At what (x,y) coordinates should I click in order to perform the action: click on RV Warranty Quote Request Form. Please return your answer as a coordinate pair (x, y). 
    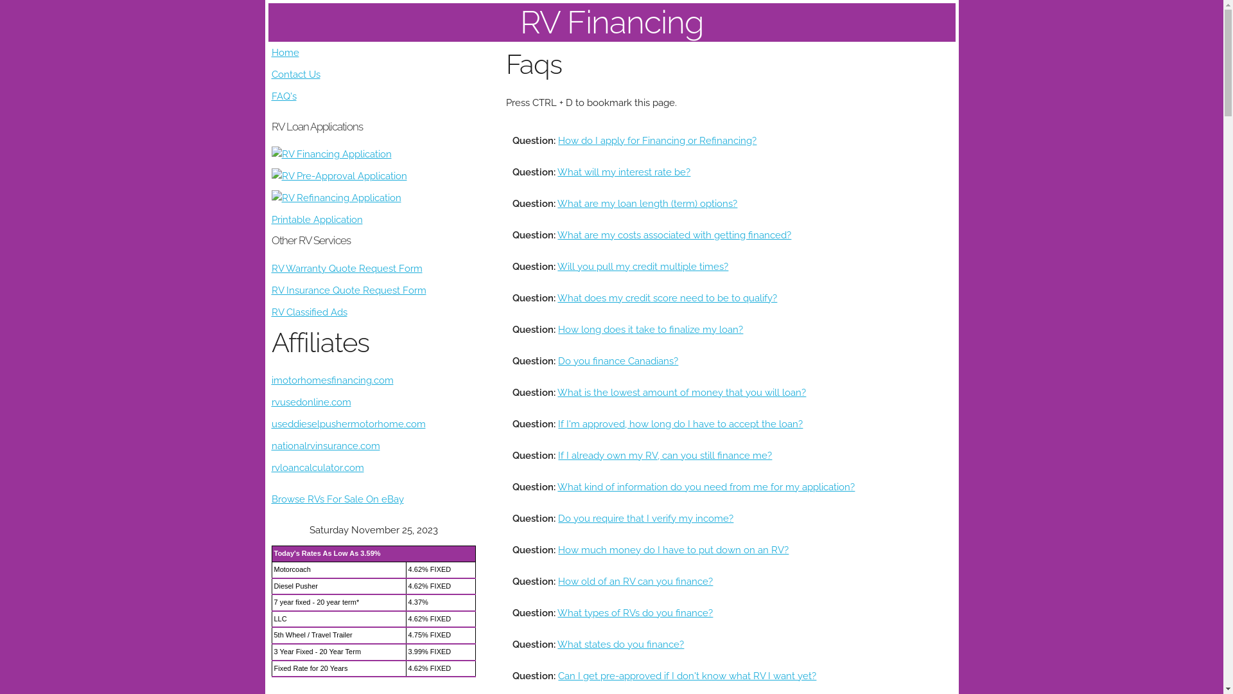
    Looking at the image, I should click on (347, 269).